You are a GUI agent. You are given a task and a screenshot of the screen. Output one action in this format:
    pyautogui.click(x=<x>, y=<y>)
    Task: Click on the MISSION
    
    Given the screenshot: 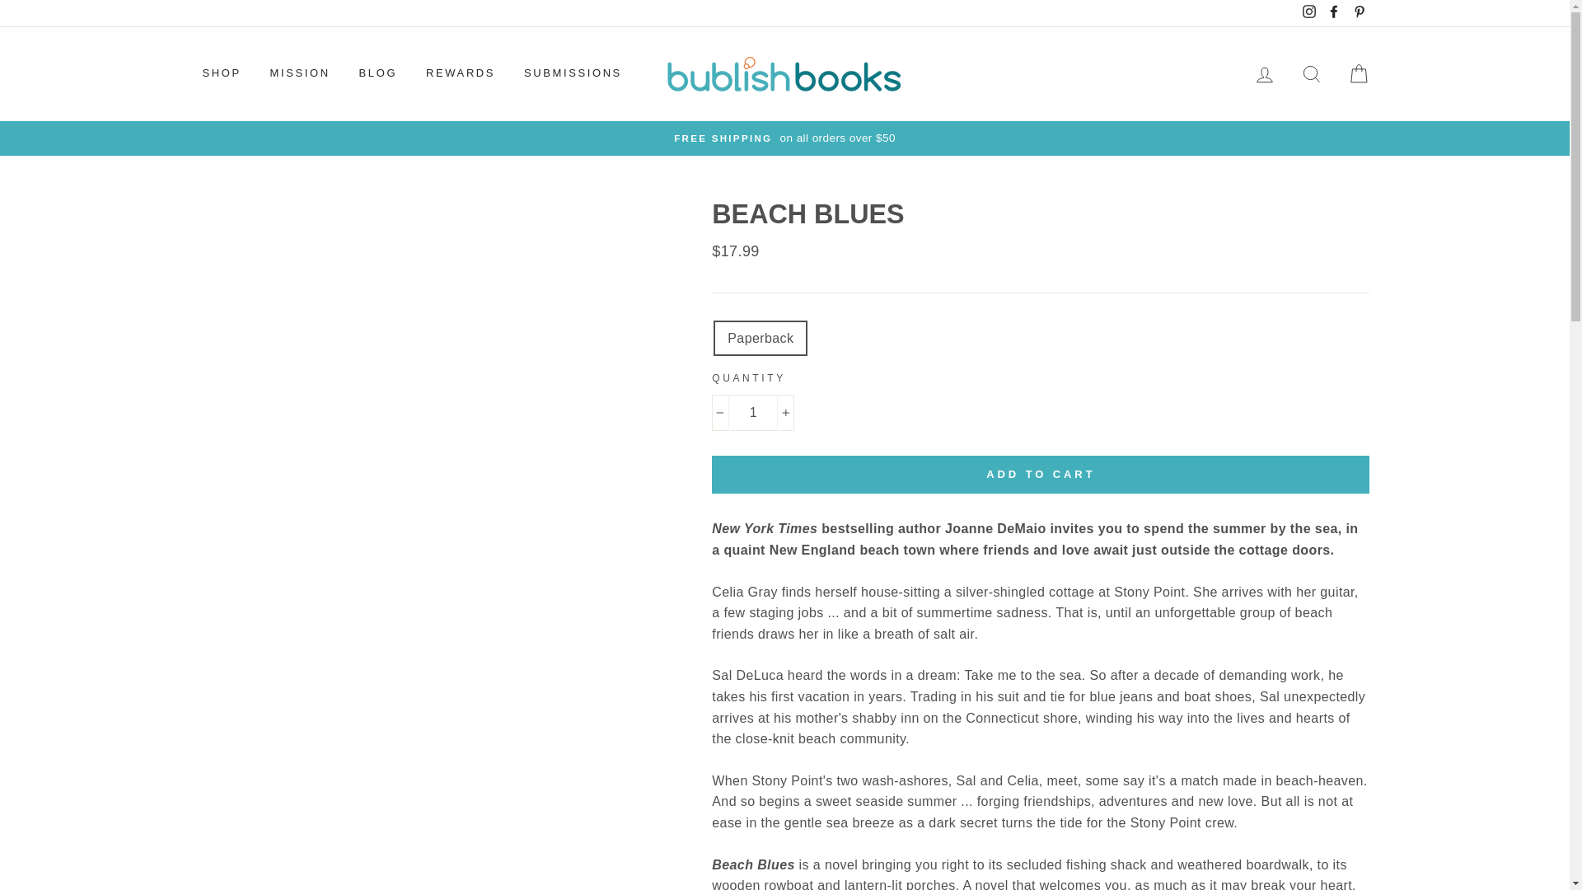 What is the action you would take?
    pyautogui.click(x=300, y=74)
    